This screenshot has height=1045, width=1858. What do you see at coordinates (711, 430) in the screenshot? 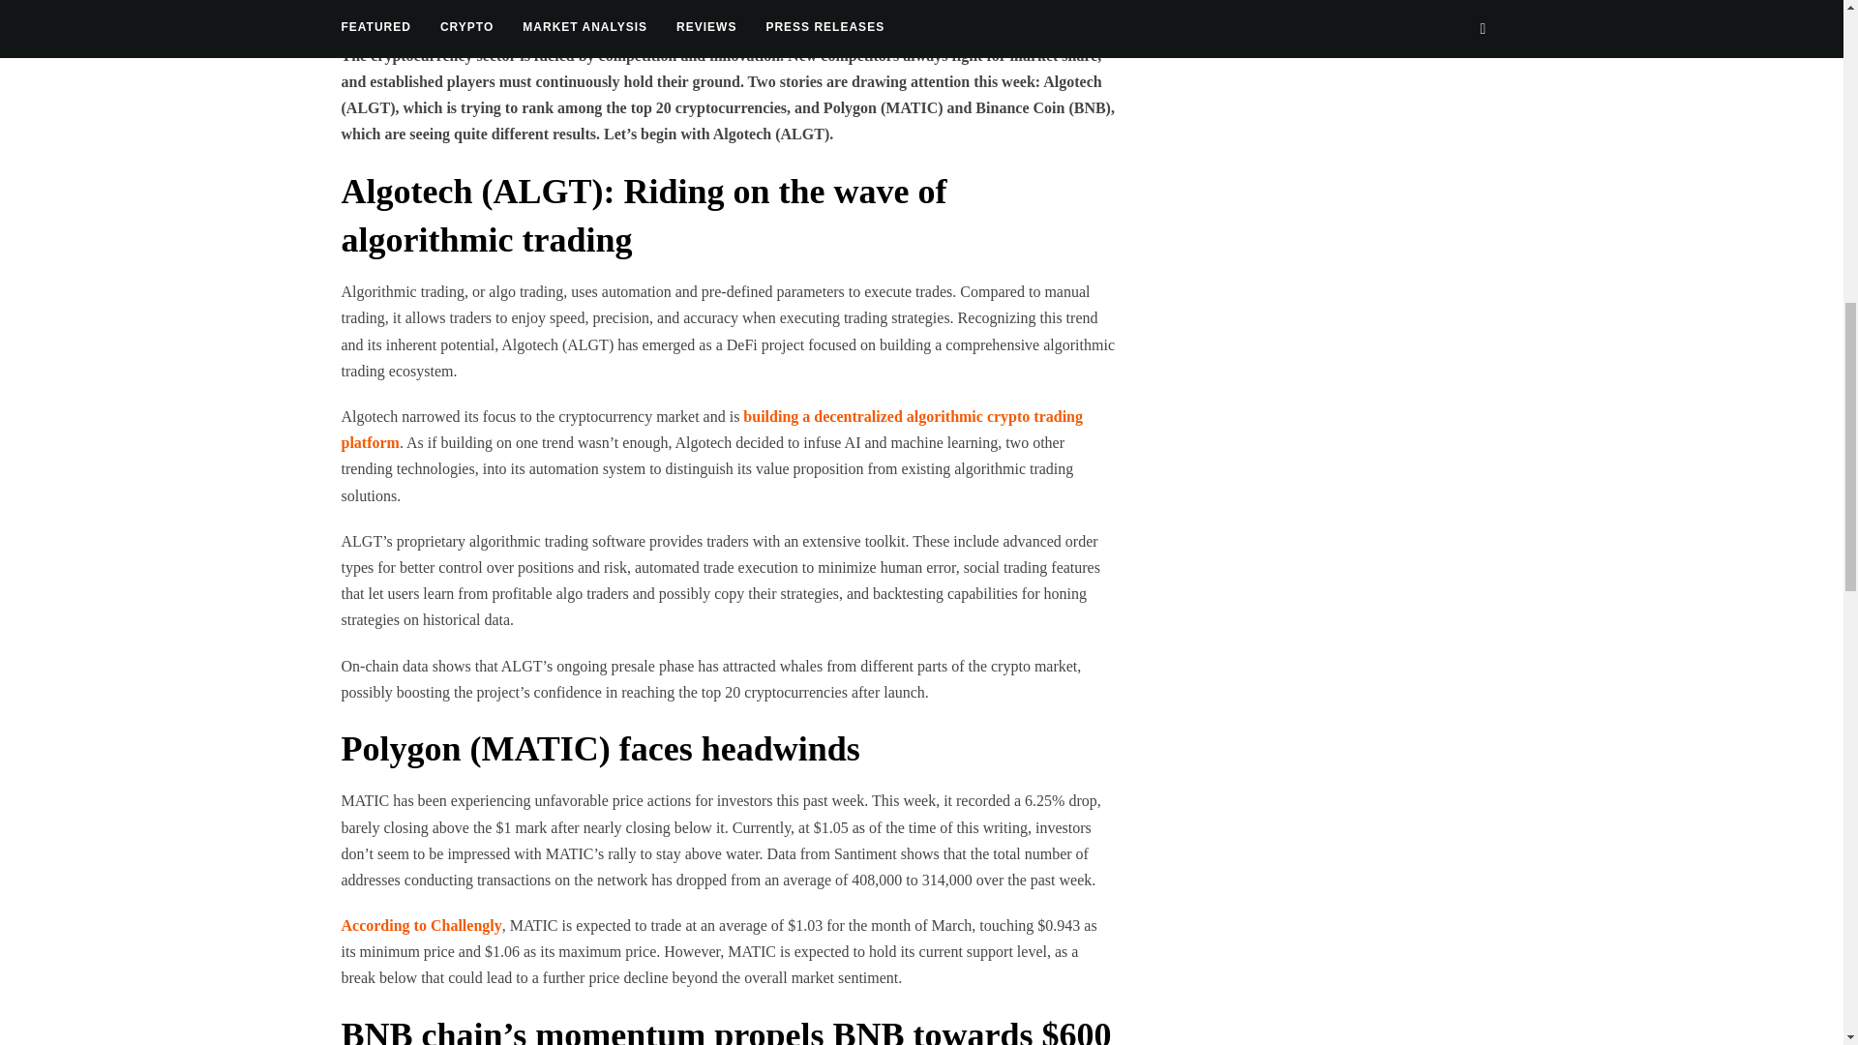
I see `building a decentralized algorithmic crypto trading platform` at bounding box center [711, 430].